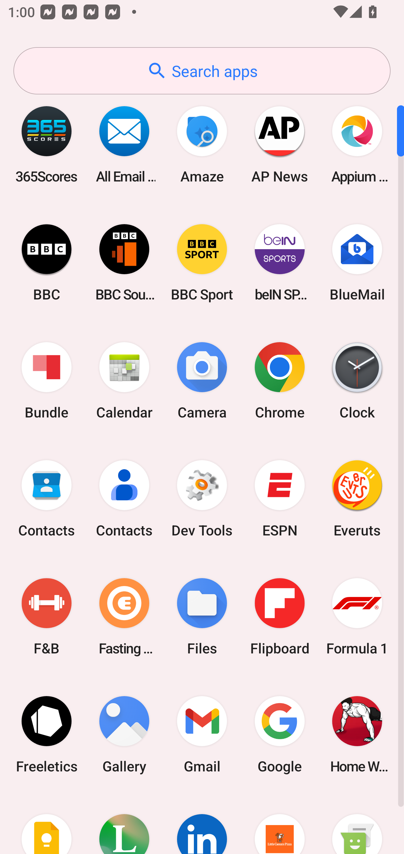 The image size is (404, 854). Describe the element at coordinates (47, 824) in the screenshot. I see `Keep Notes` at that location.